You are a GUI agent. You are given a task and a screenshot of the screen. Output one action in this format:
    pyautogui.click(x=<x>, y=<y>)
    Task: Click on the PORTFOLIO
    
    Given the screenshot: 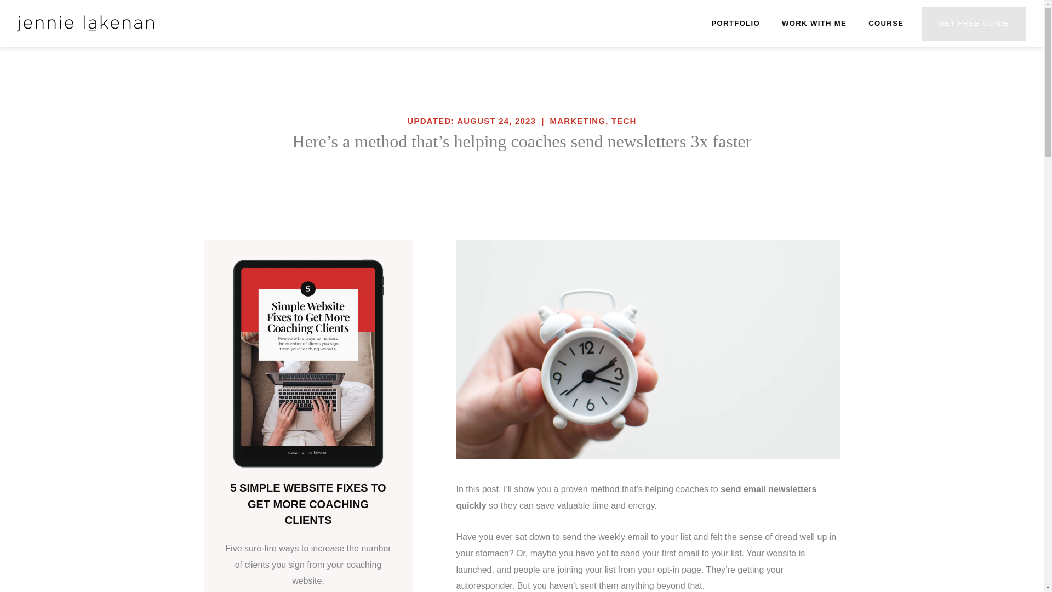 What is the action you would take?
    pyautogui.click(x=735, y=23)
    